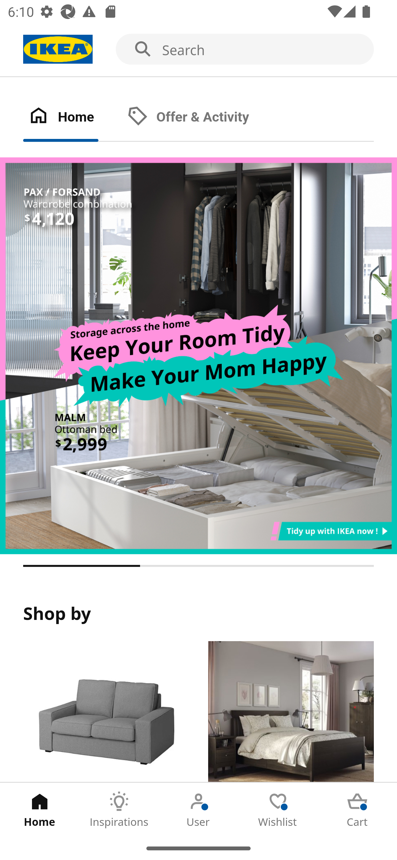  I want to click on Wishlist
Tab 4 of 5, so click(278, 810).